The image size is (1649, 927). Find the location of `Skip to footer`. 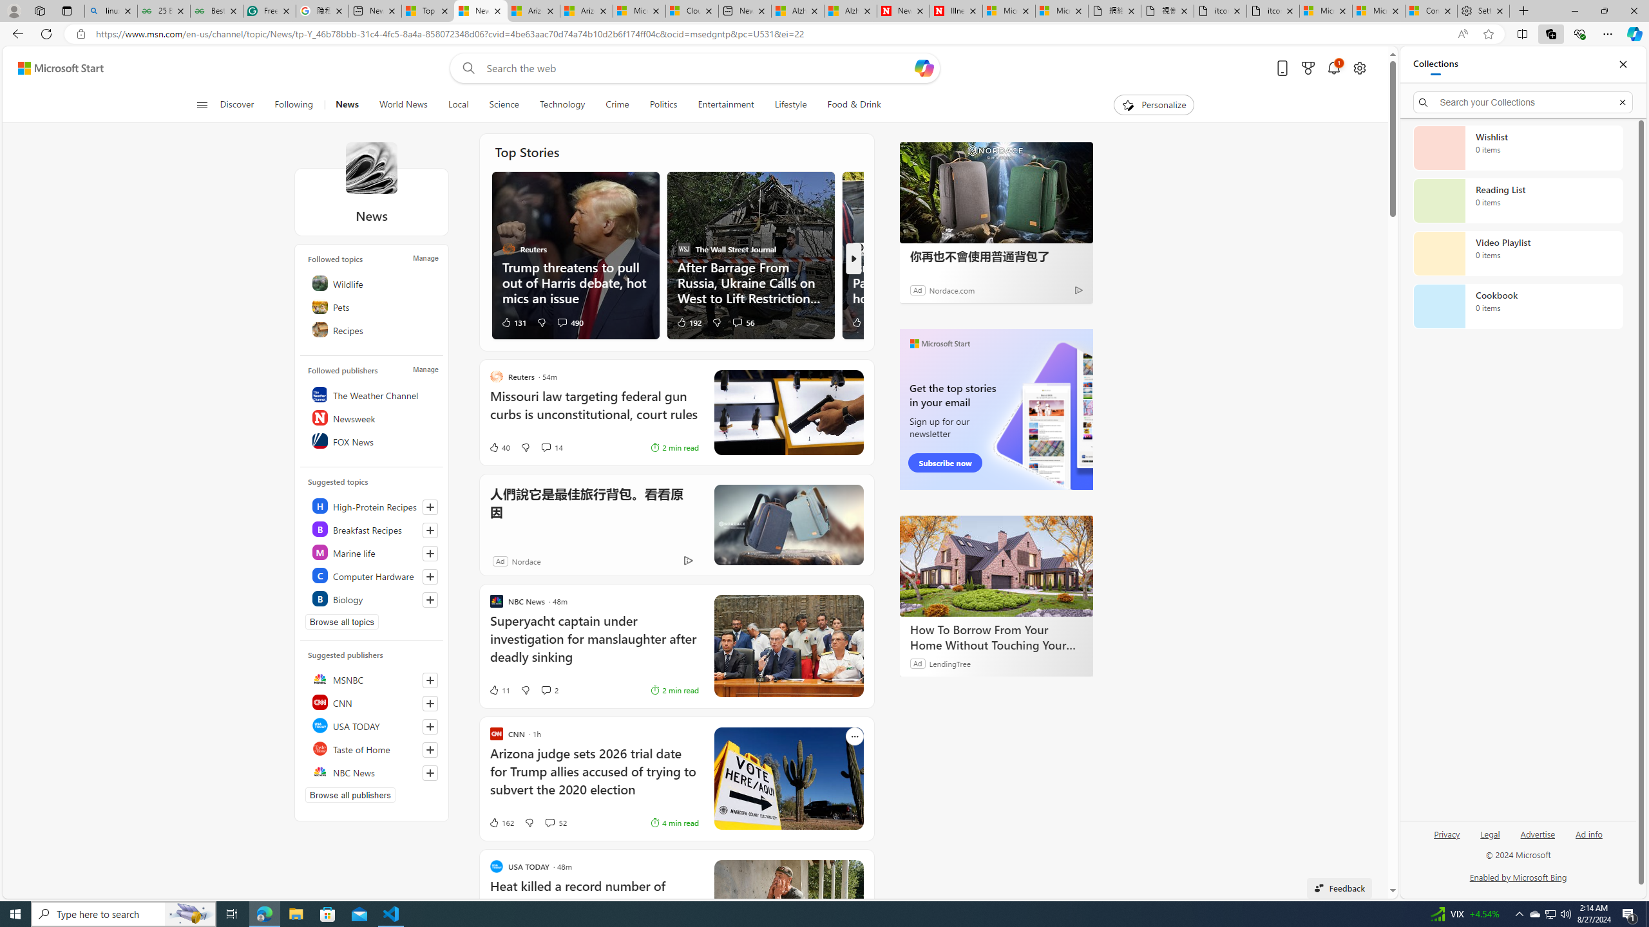

Skip to footer is located at coordinates (53, 68).